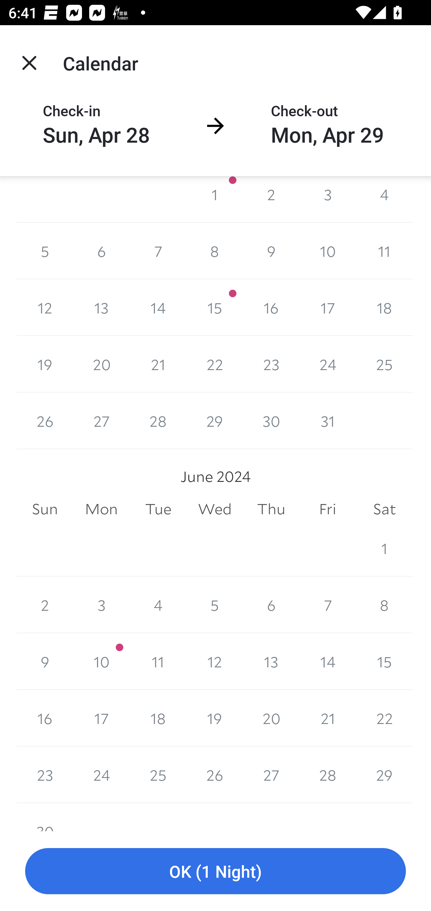 The width and height of the screenshot is (431, 911). What do you see at coordinates (101, 308) in the screenshot?
I see `13 13 May 2024` at bounding box center [101, 308].